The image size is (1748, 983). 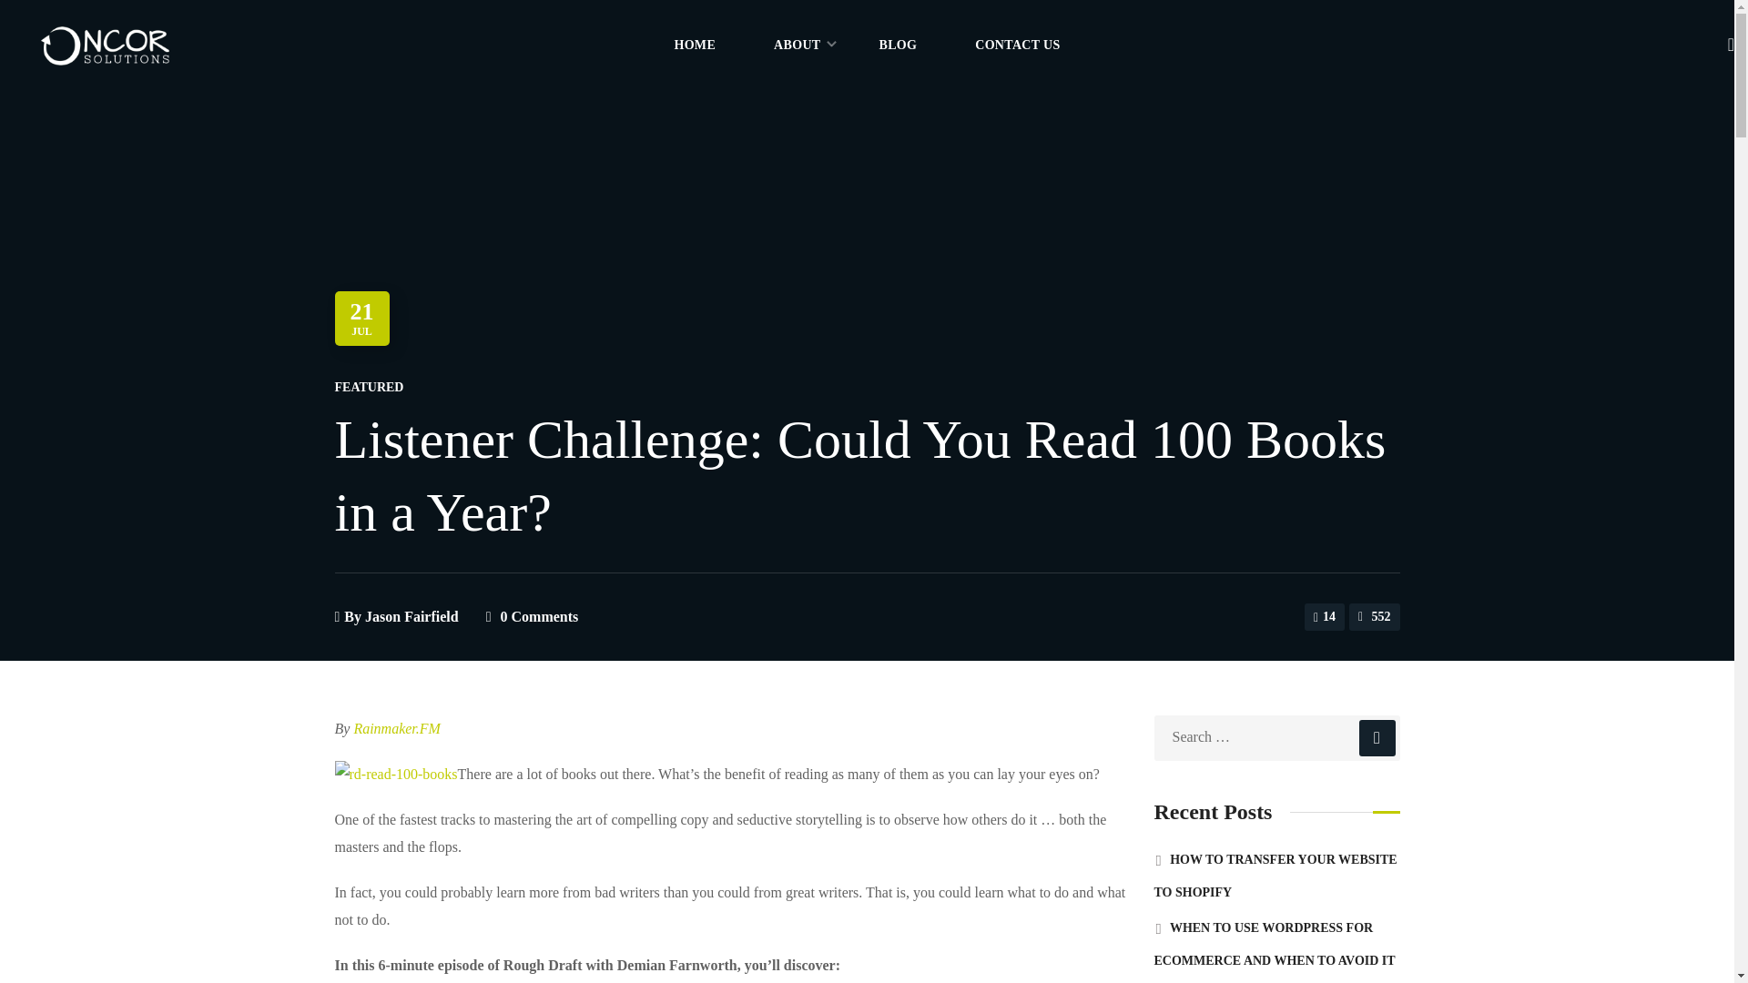 I want to click on Total Views, so click(x=1375, y=617).